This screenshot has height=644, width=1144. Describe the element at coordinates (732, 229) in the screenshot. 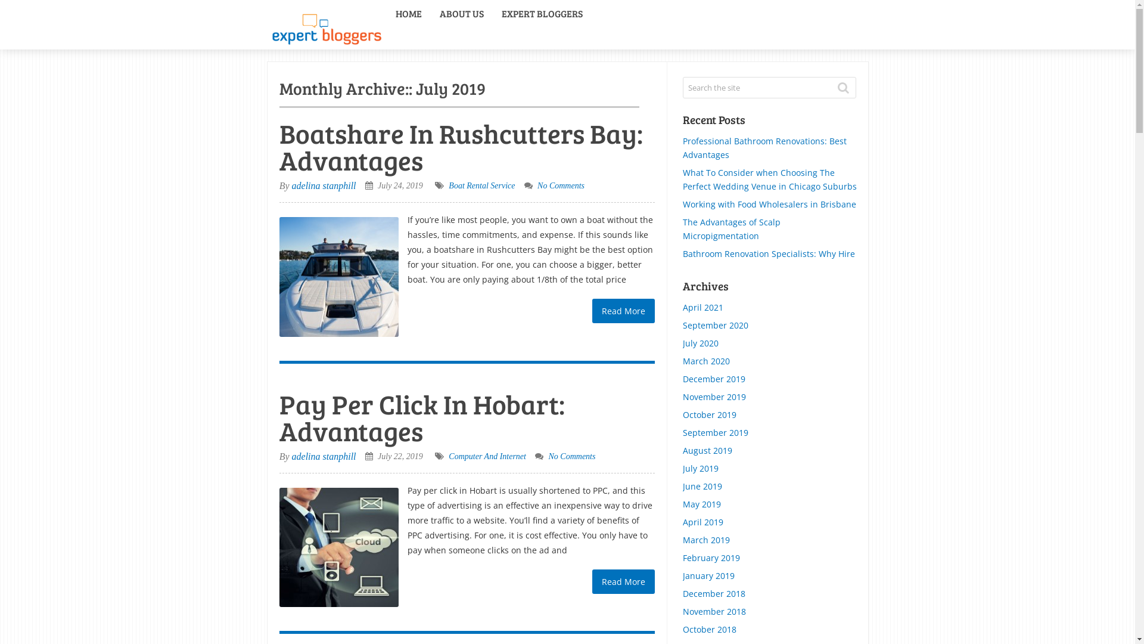

I see `The Advantages of Scalp Micropigmentation` at that location.